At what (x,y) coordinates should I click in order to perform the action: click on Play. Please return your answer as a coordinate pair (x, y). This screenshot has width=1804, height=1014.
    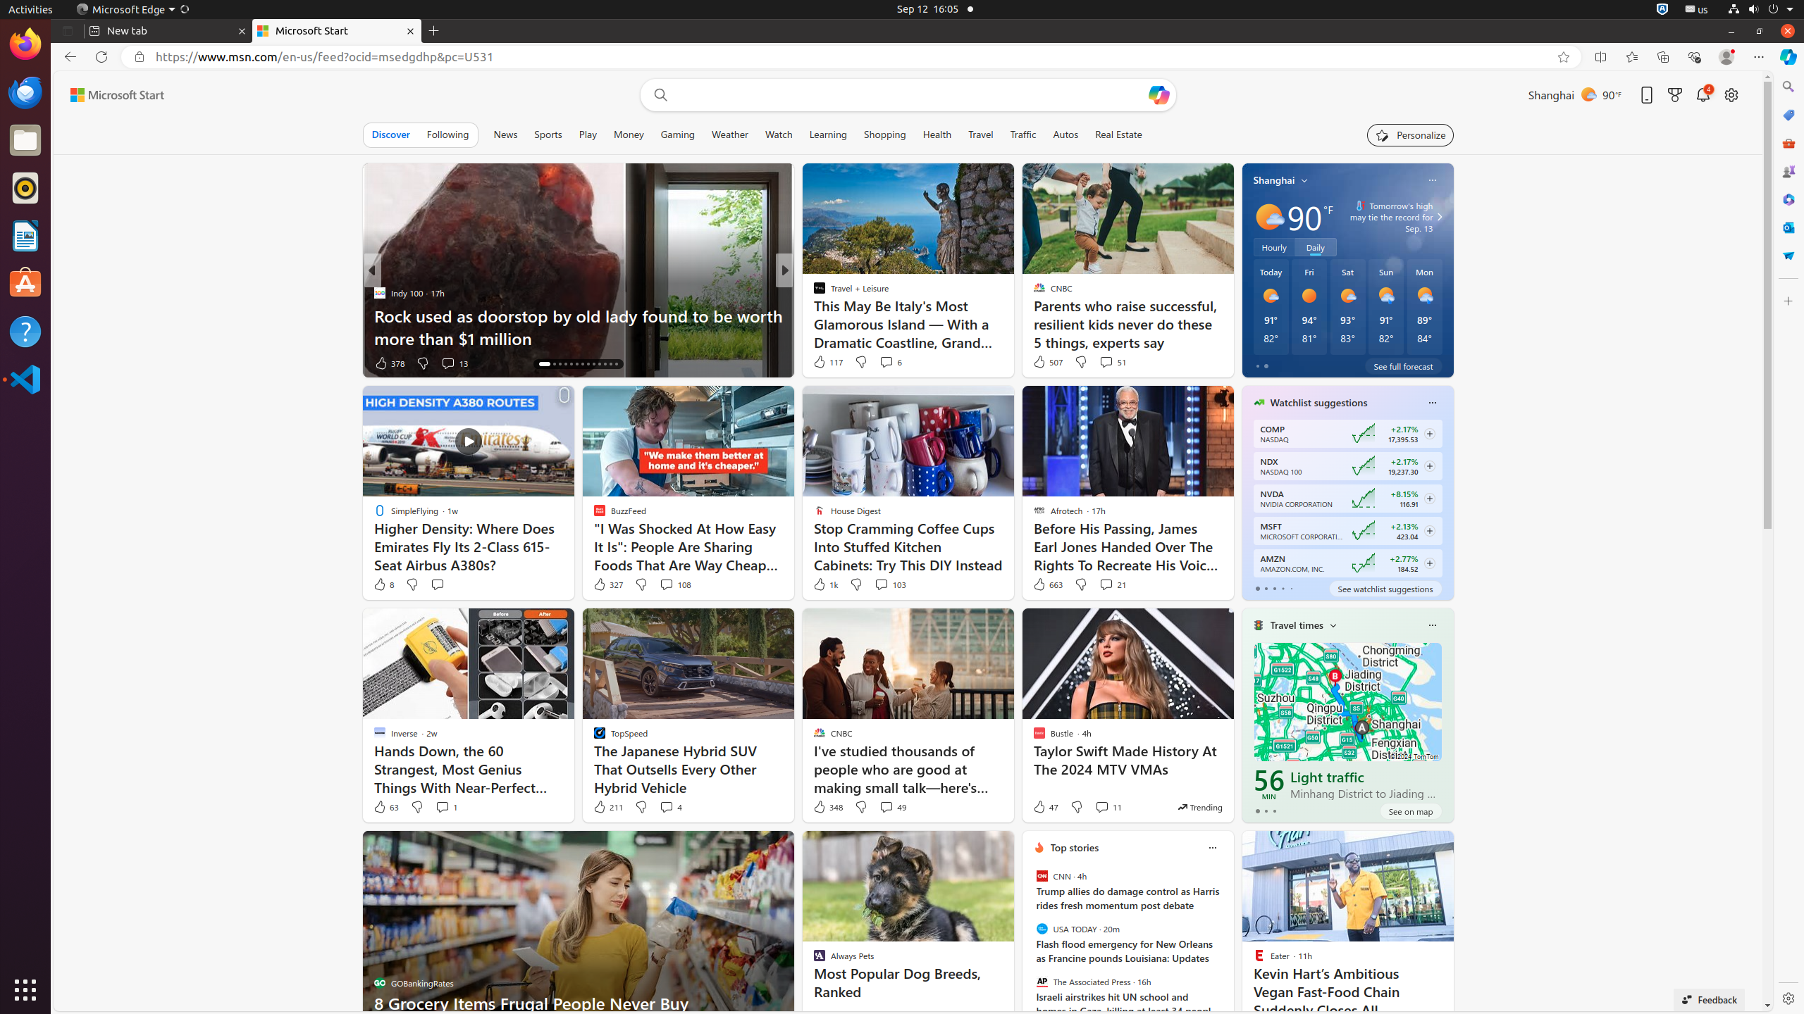
    Looking at the image, I should click on (588, 134).